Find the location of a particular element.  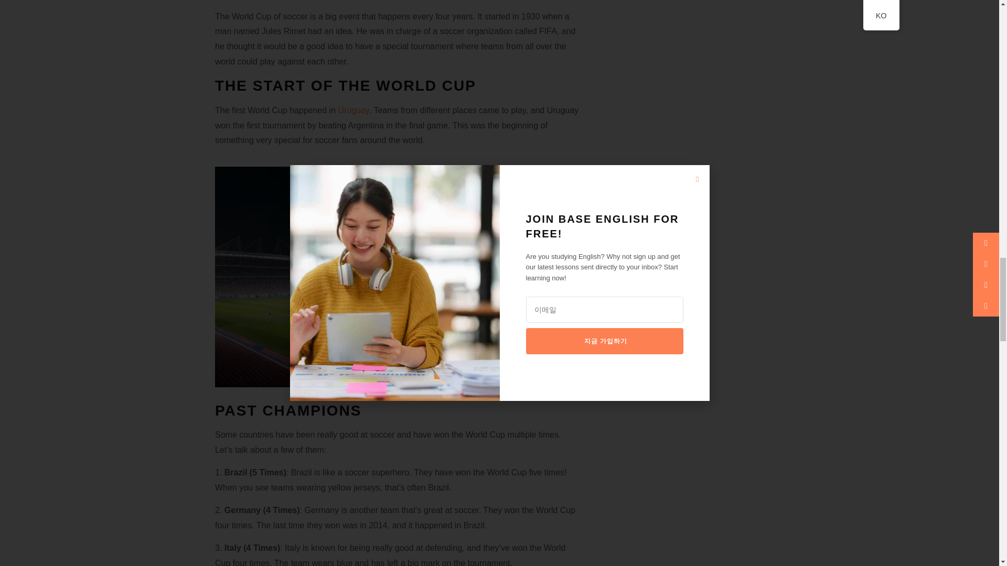

Uruguay is located at coordinates (352, 110).